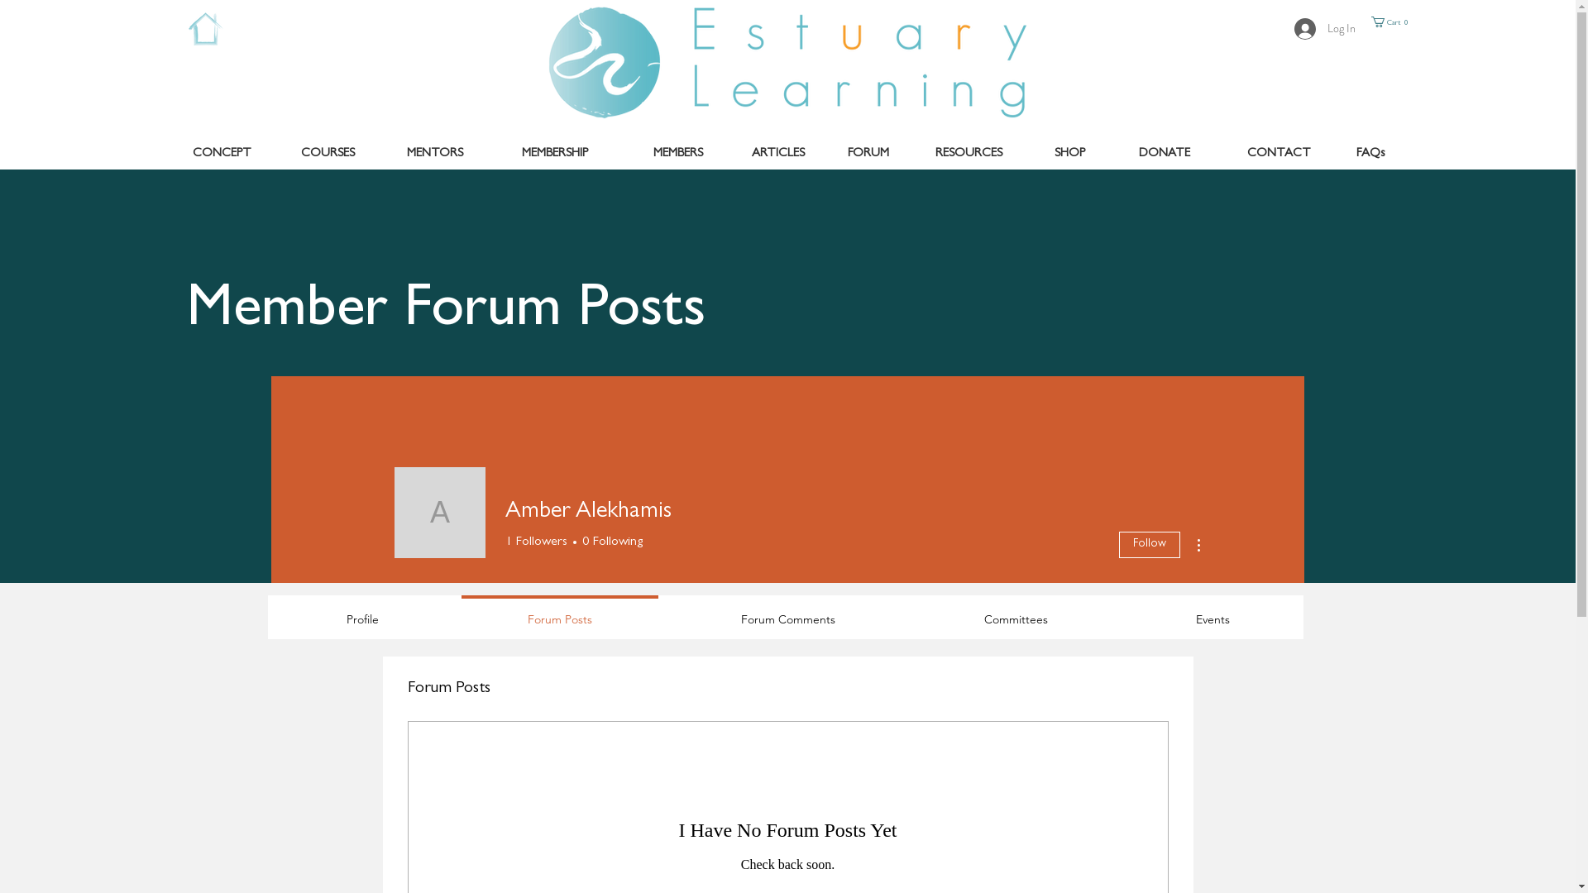  Describe the element at coordinates (222, 154) in the screenshot. I see `CONCEPT` at that location.